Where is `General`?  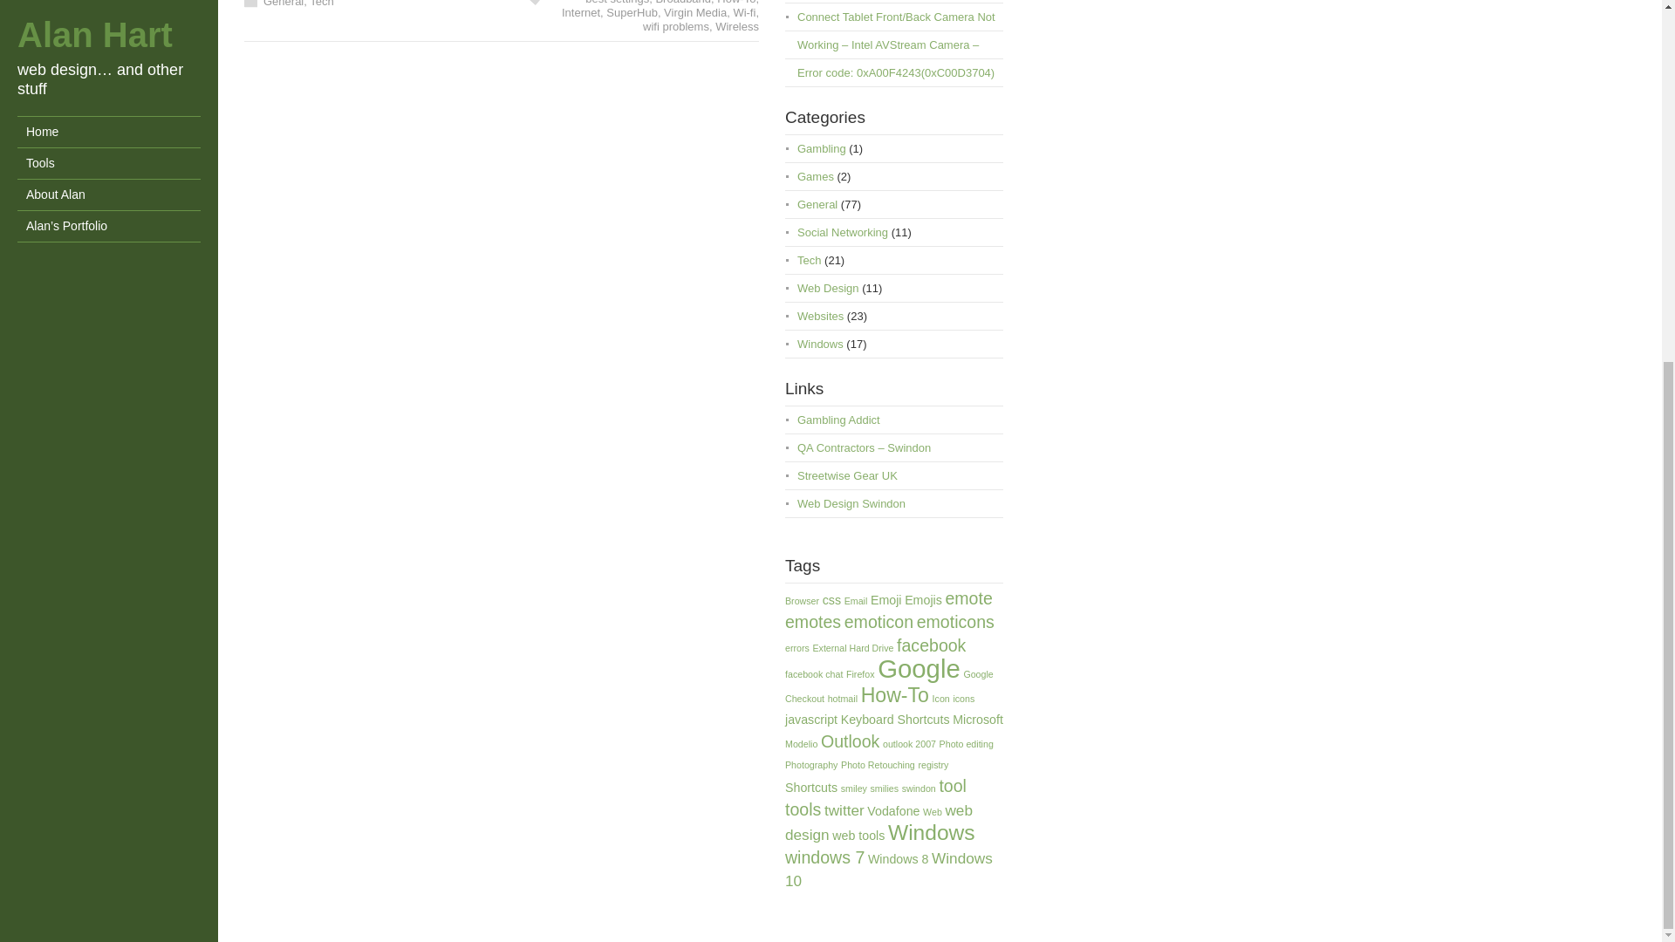 General is located at coordinates (817, 204).